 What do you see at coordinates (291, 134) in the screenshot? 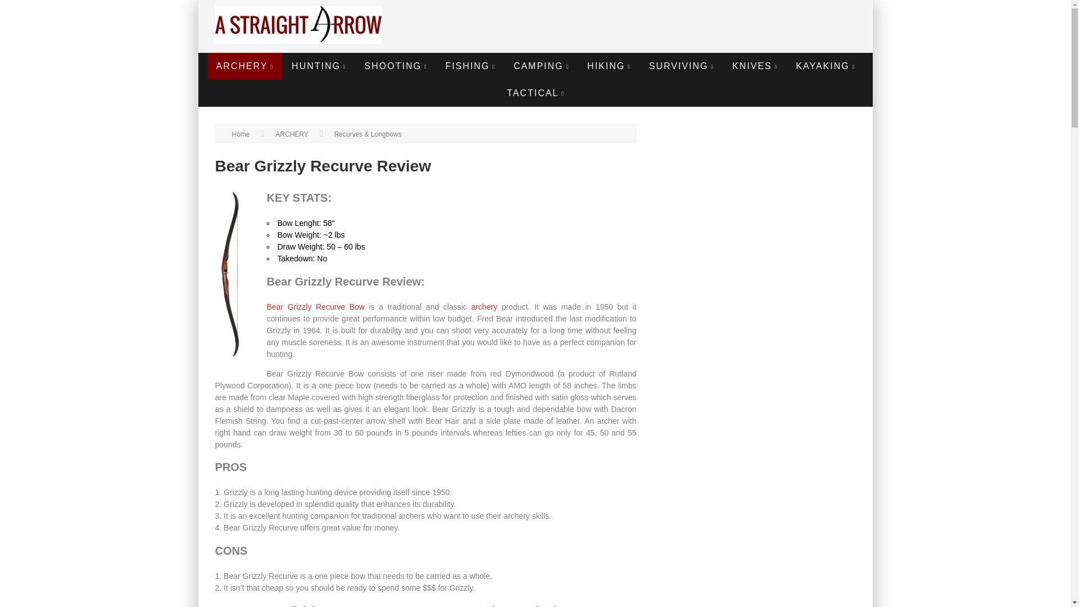
I see `View all posts in ARCHERY` at bounding box center [291, 134].